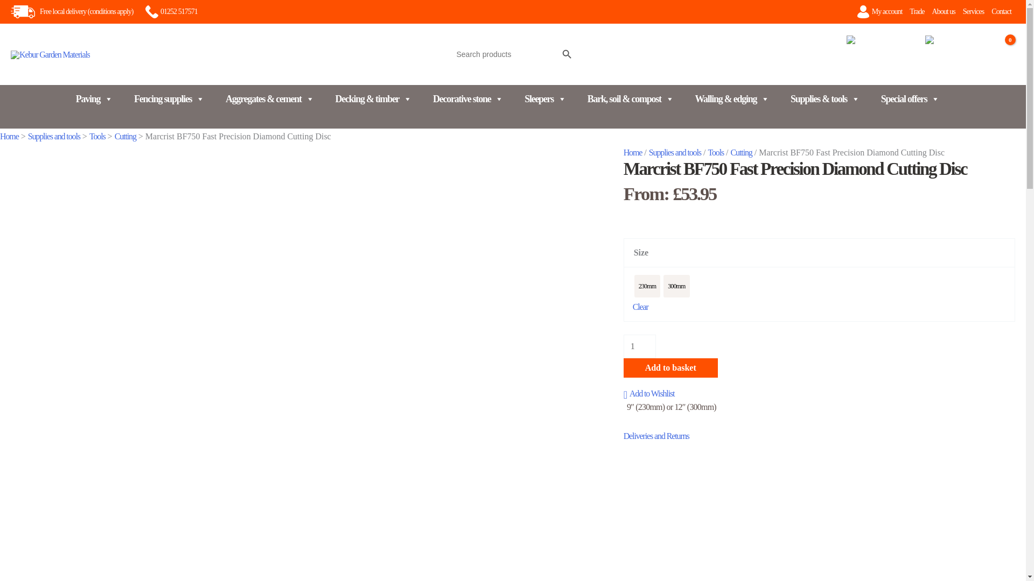  I want to click on Search Button, so click(567, 54).